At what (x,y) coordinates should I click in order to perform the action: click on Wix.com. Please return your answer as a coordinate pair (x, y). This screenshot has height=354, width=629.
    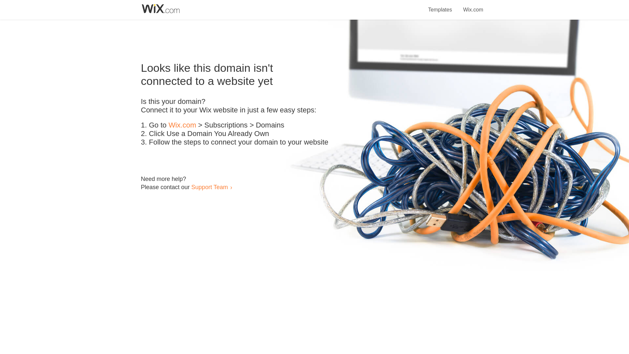
    Looking at the image, I should click on (473, 6).